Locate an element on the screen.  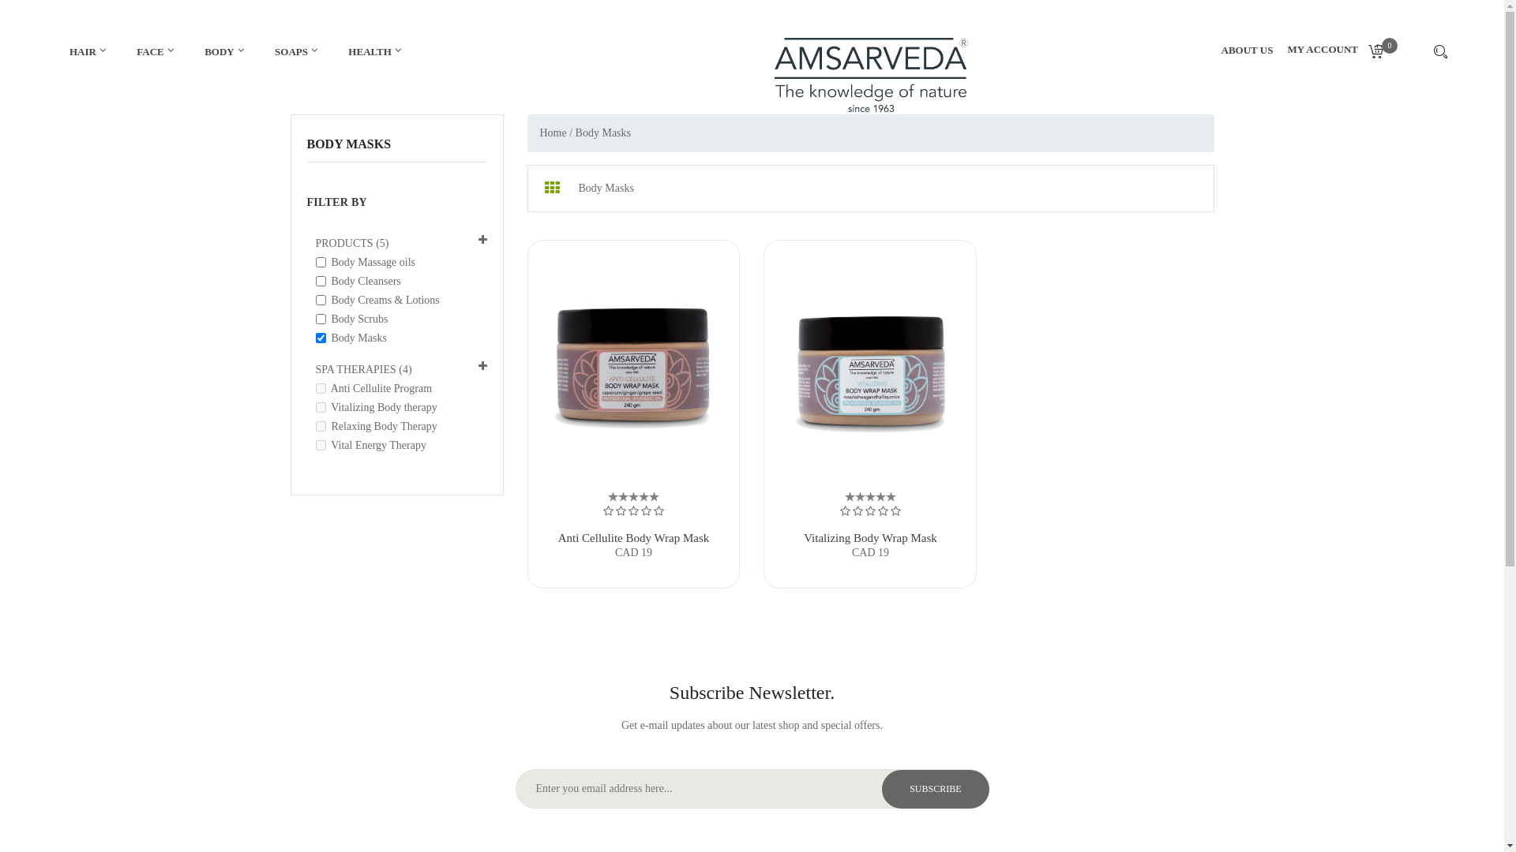
SOAPS is located at coordinates (295, 52).